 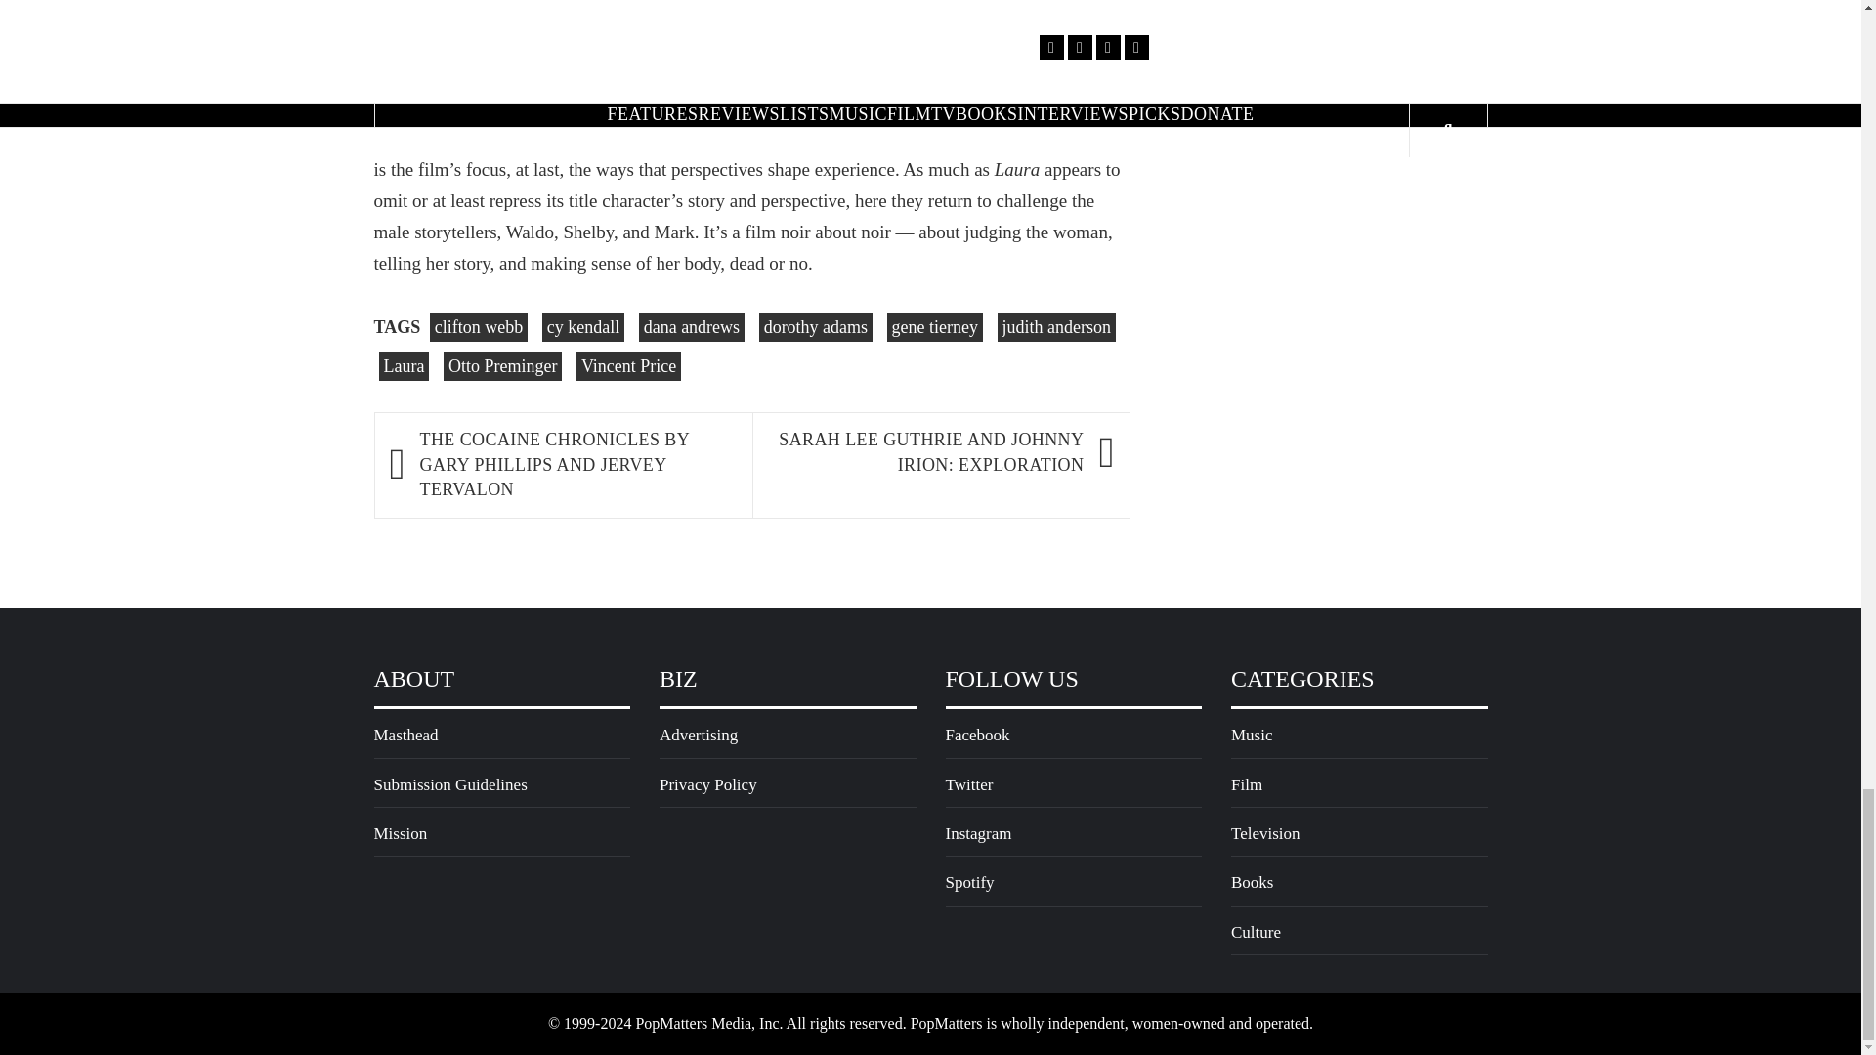 I want to click on clifton webb, so click(x=478, y=326).